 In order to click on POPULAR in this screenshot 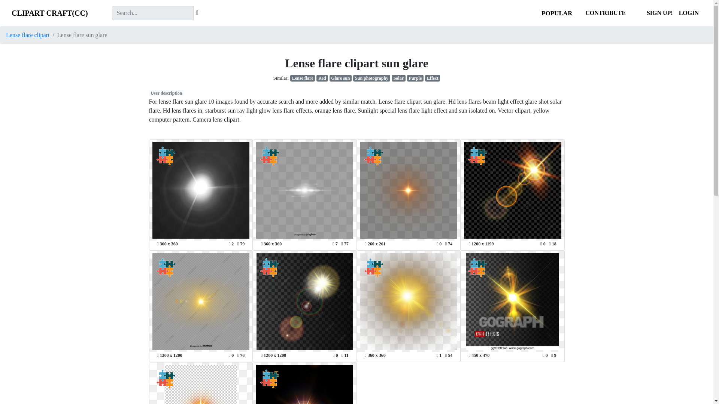, I will do `click(556, 13)`.